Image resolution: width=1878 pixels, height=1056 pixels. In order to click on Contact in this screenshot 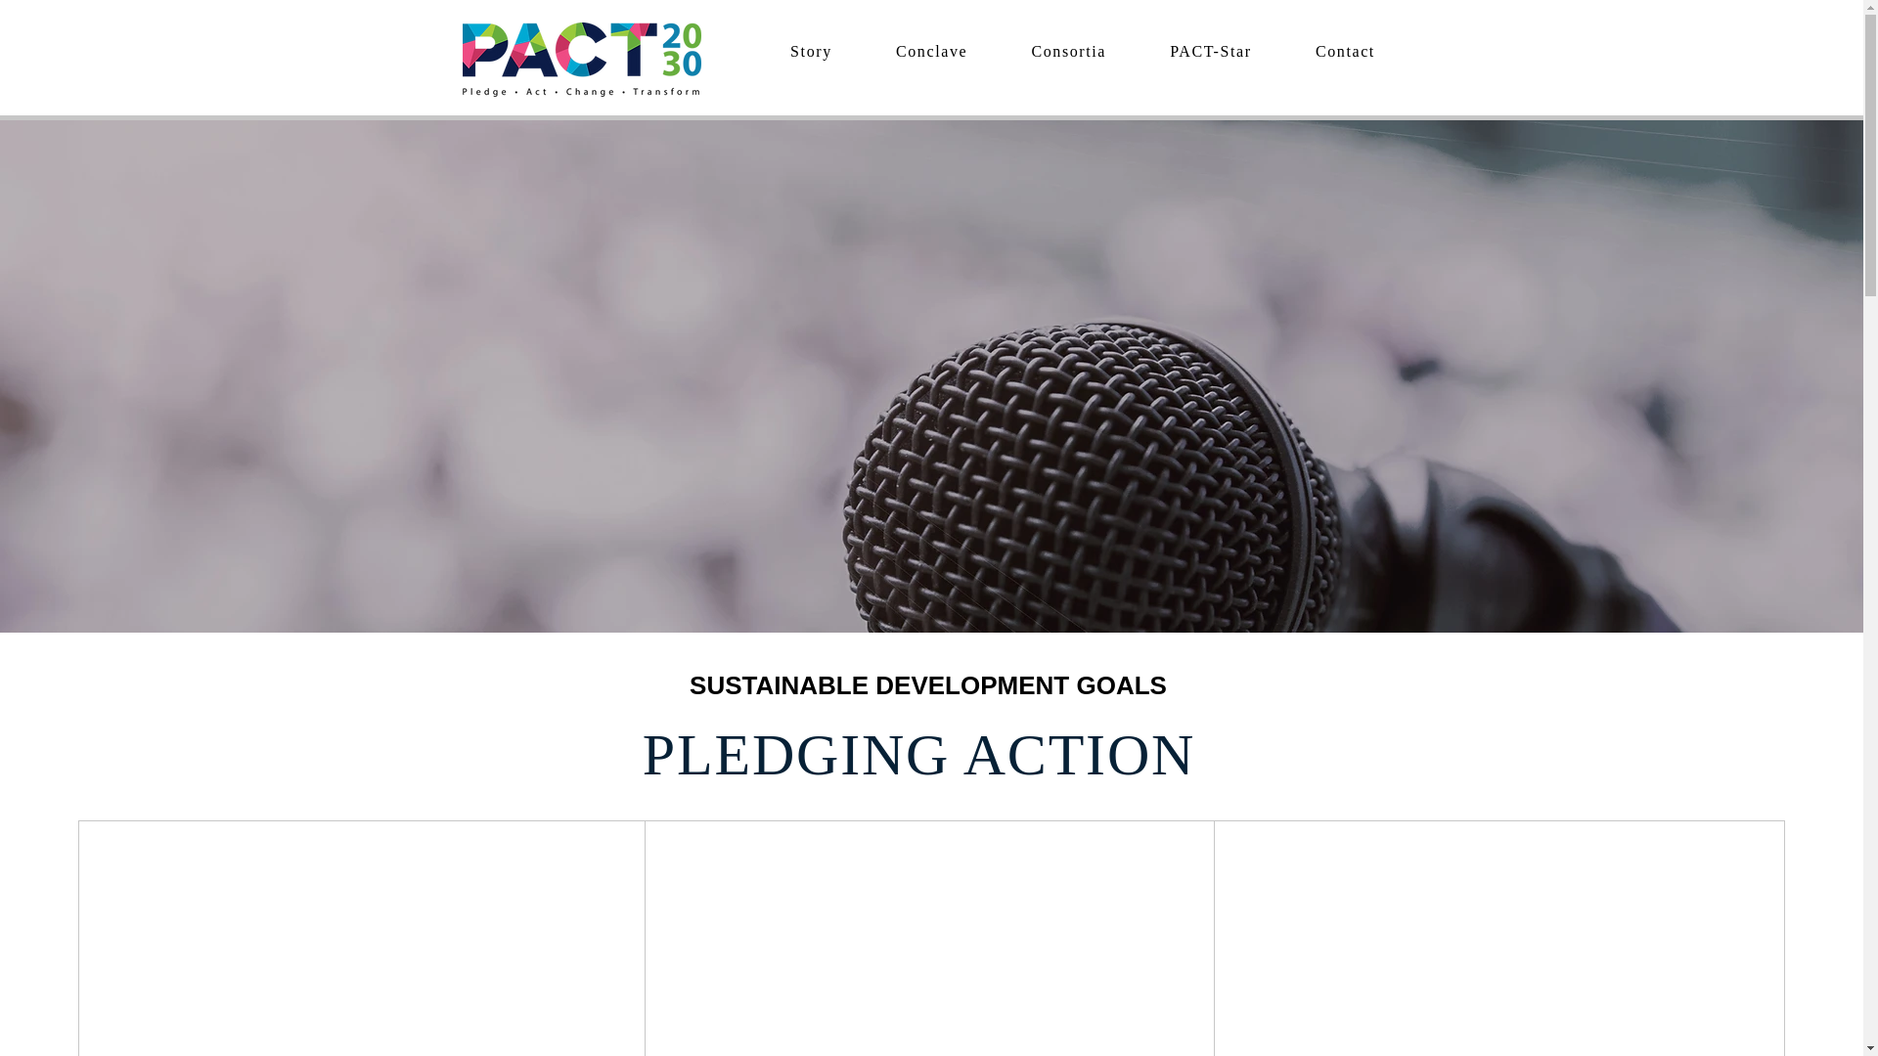, I will do `click(1344, 51)`.